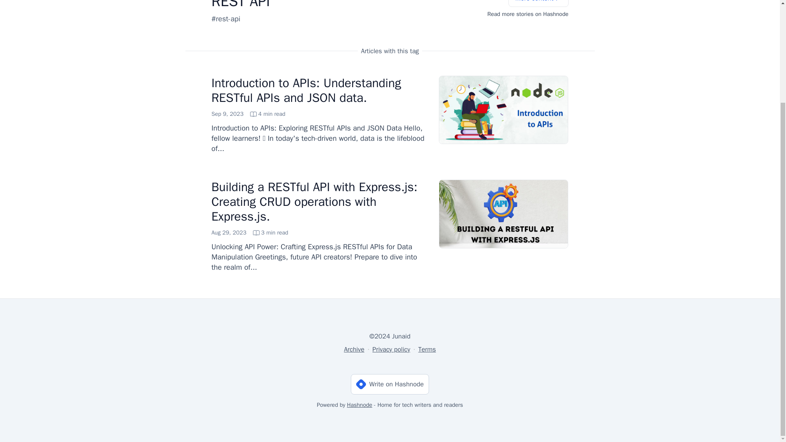 This screenshot has height=442, width=786. Describe the element at coordinates (354, 349) in the screenshot. I see `Archive` at that location.